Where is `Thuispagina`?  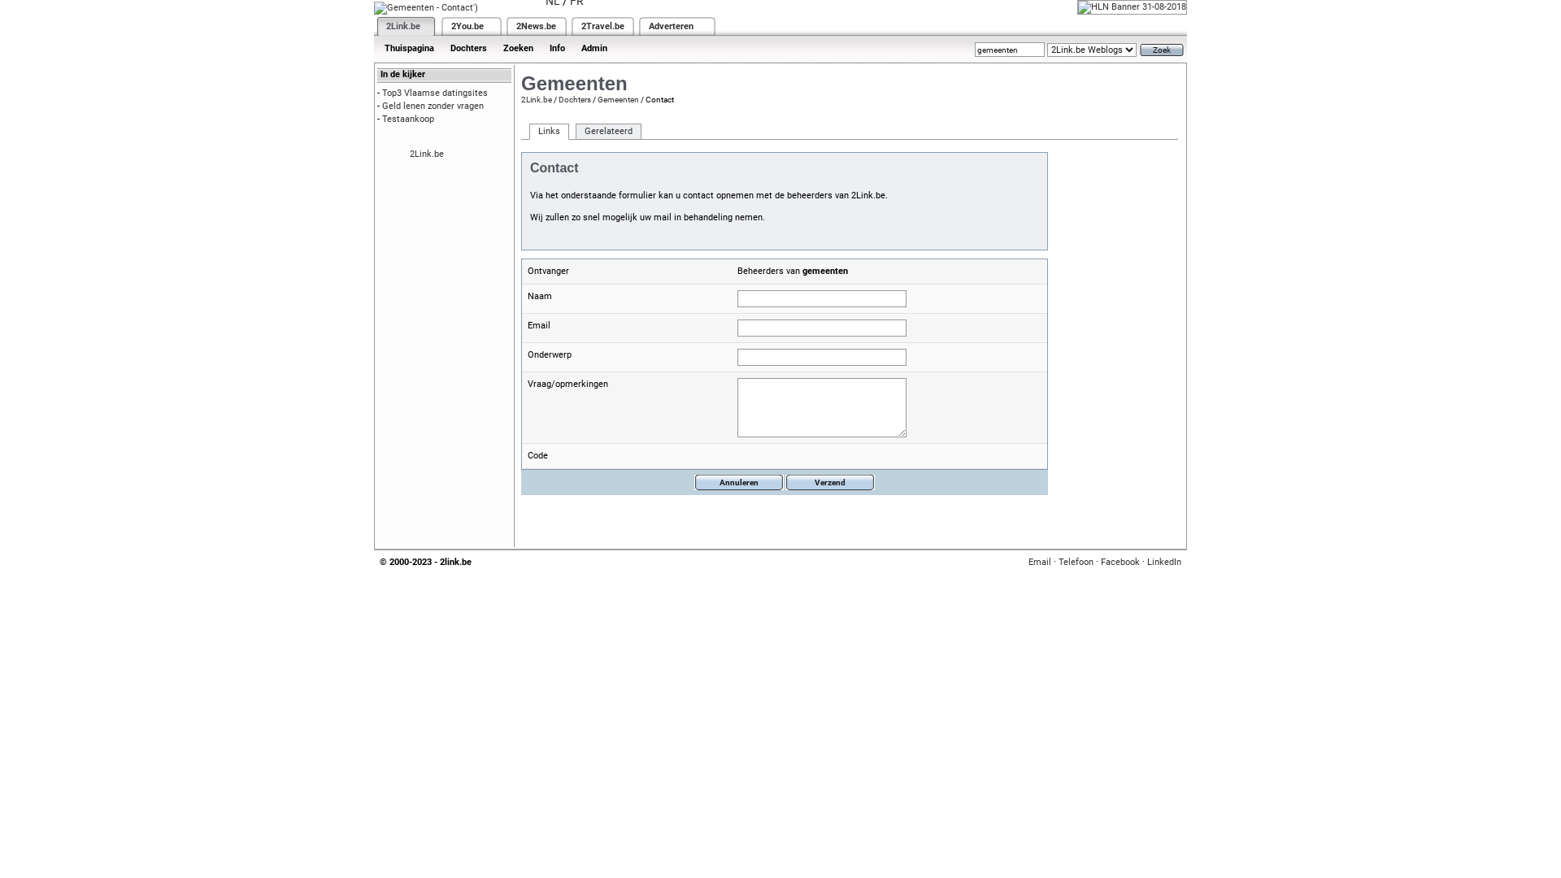
Thuispagina is located at coordinates (410, 49).